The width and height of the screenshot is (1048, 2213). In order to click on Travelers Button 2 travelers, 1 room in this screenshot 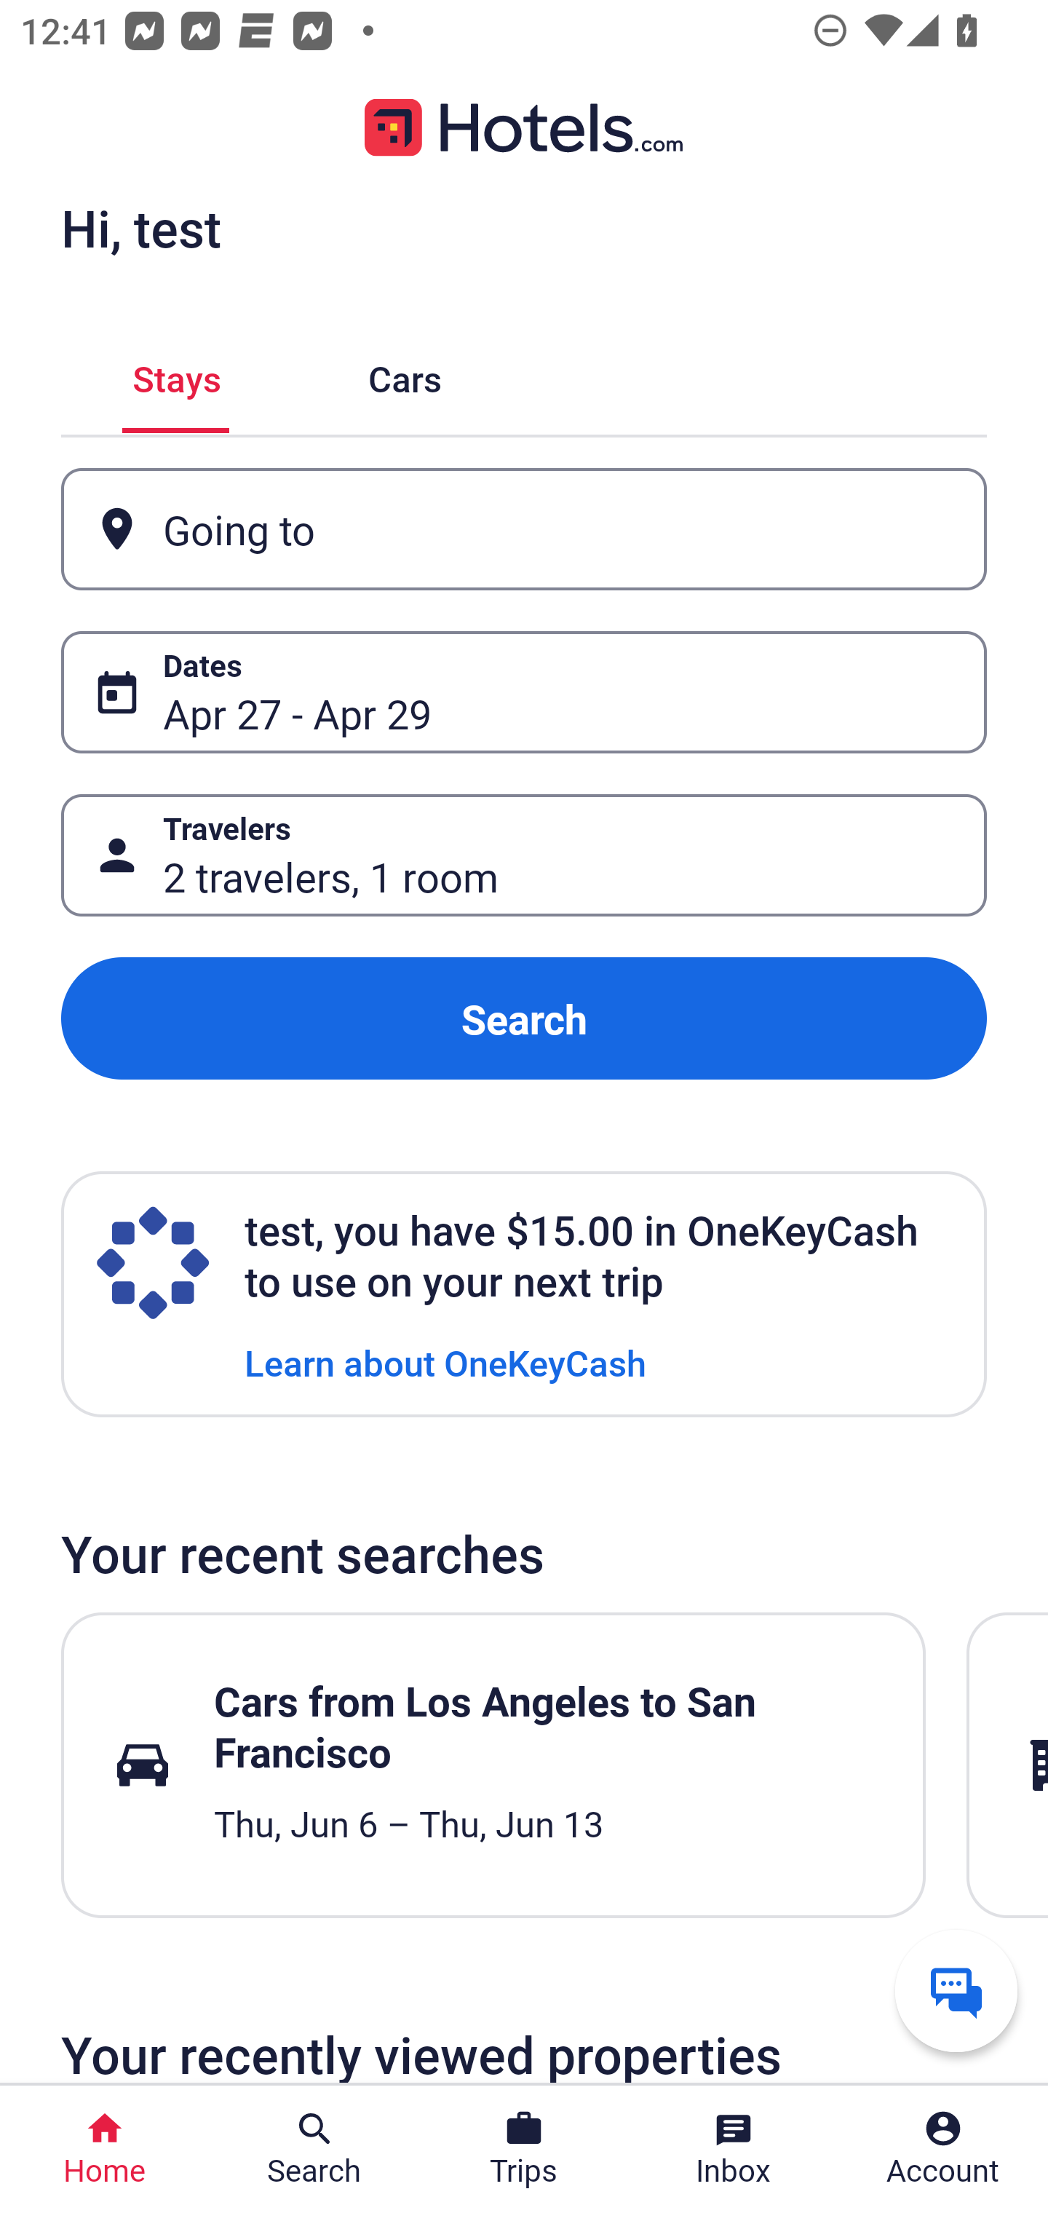, I will do `click(524, 855)`.